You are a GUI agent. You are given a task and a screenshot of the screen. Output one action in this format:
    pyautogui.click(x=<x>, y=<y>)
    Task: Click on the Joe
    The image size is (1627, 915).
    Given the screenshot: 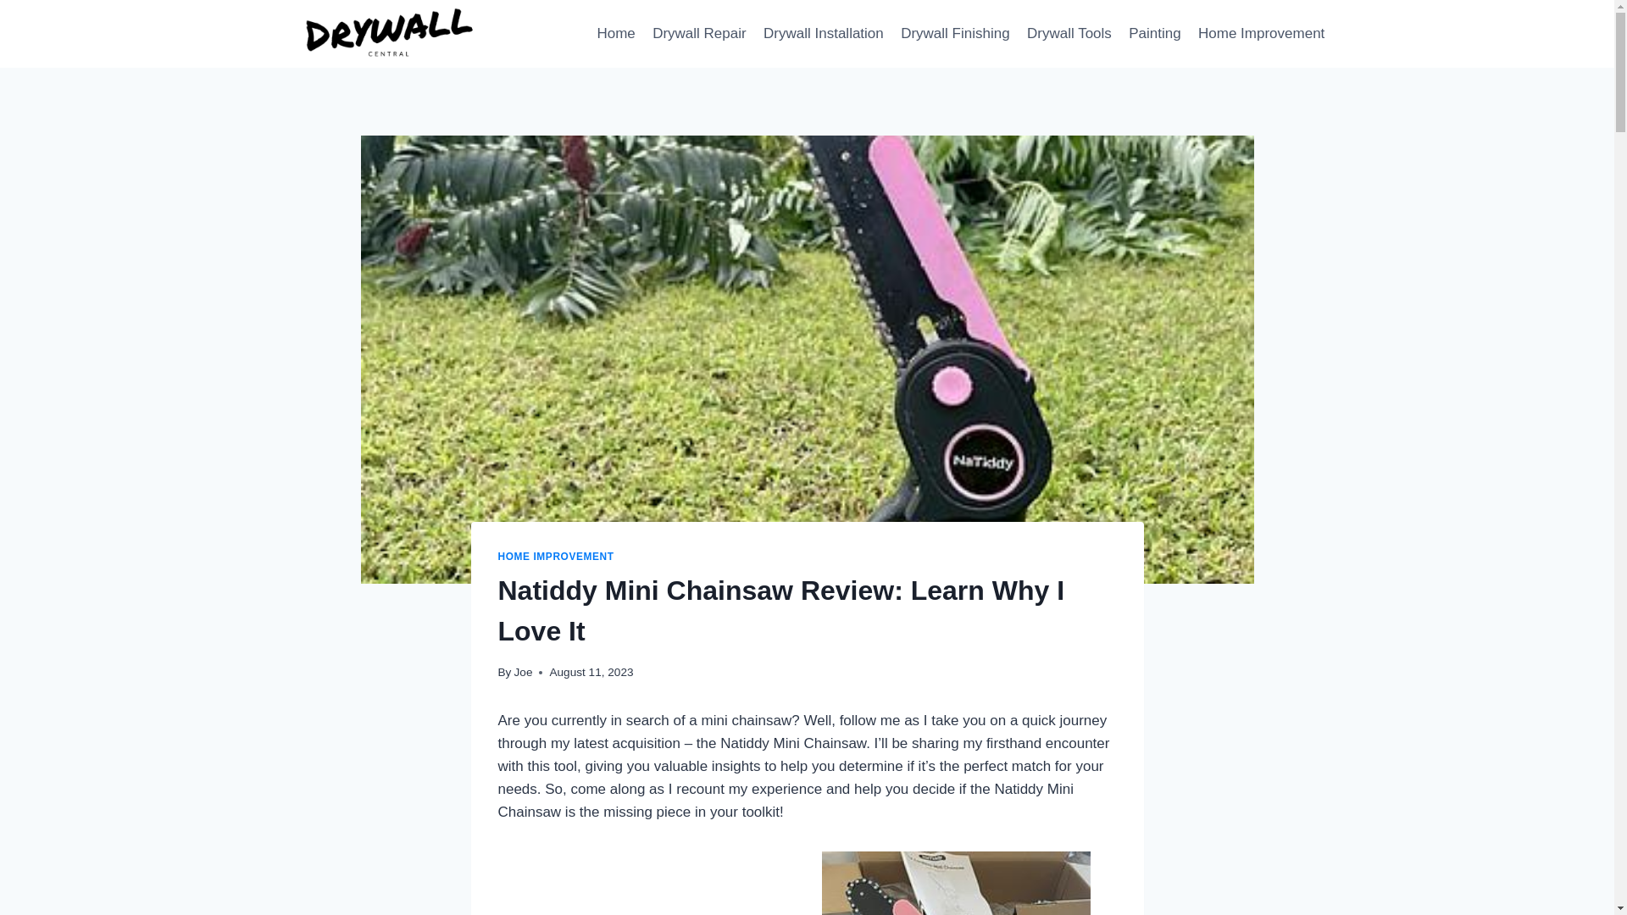 What is the action you would take?
    pyautogui.click(x=524, y=673)
    